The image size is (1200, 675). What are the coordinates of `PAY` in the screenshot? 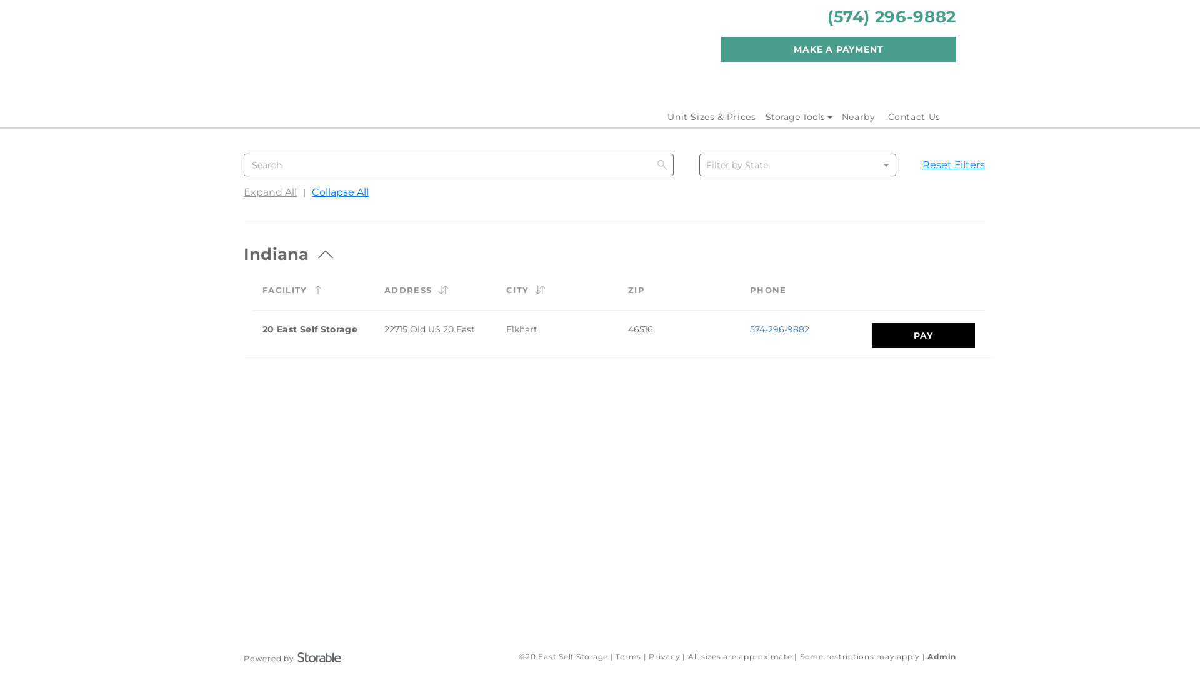 It's located at (924, 336).